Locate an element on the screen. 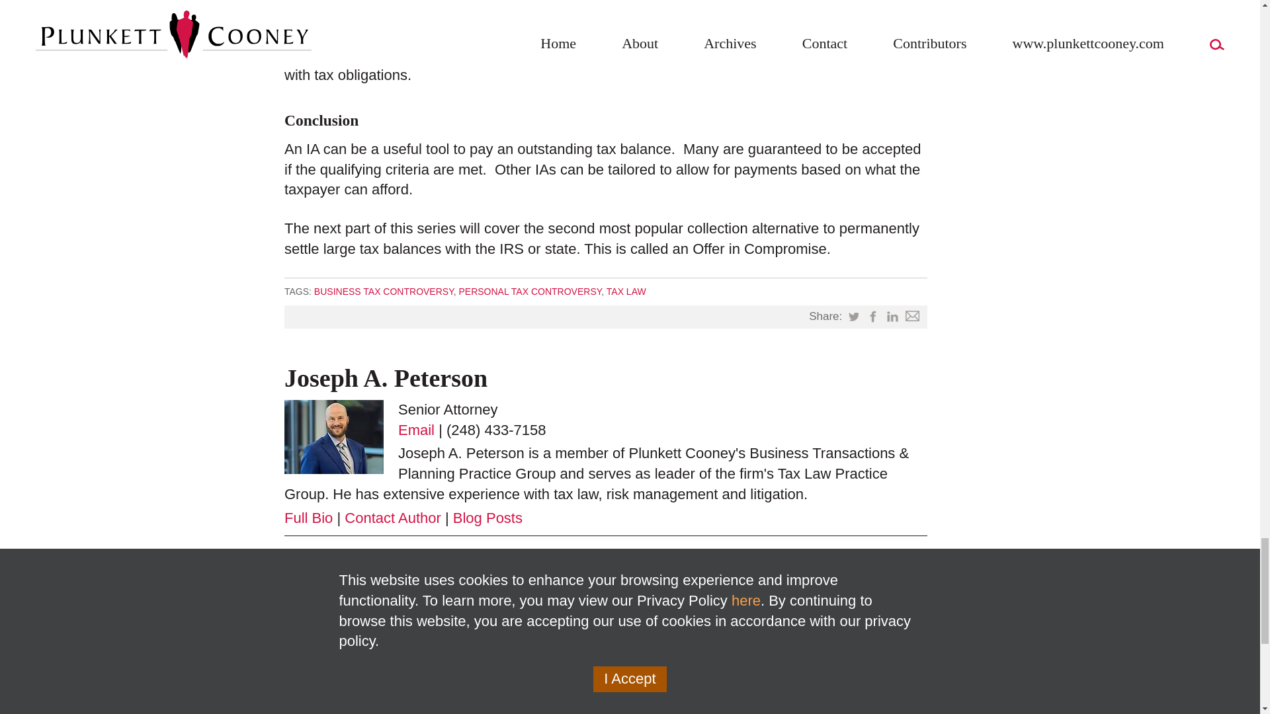  Email is located at coordinates (416, 430).